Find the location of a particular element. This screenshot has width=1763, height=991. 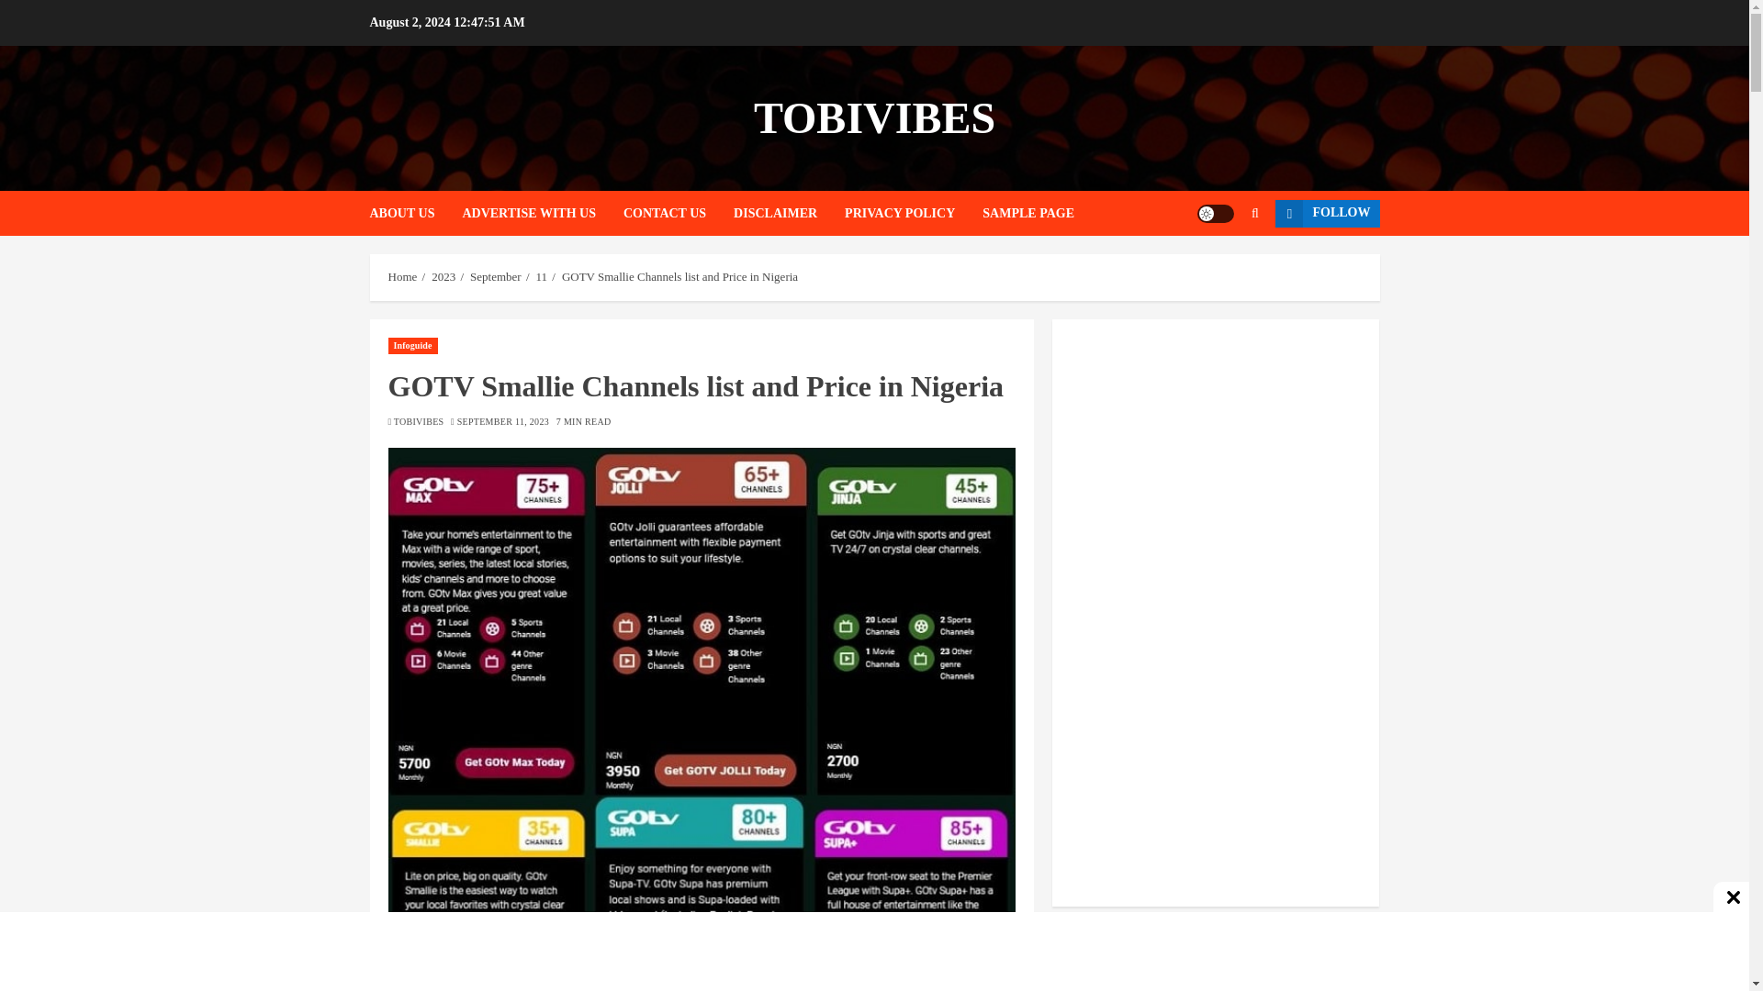

Home is located at coordinates (402, 276).